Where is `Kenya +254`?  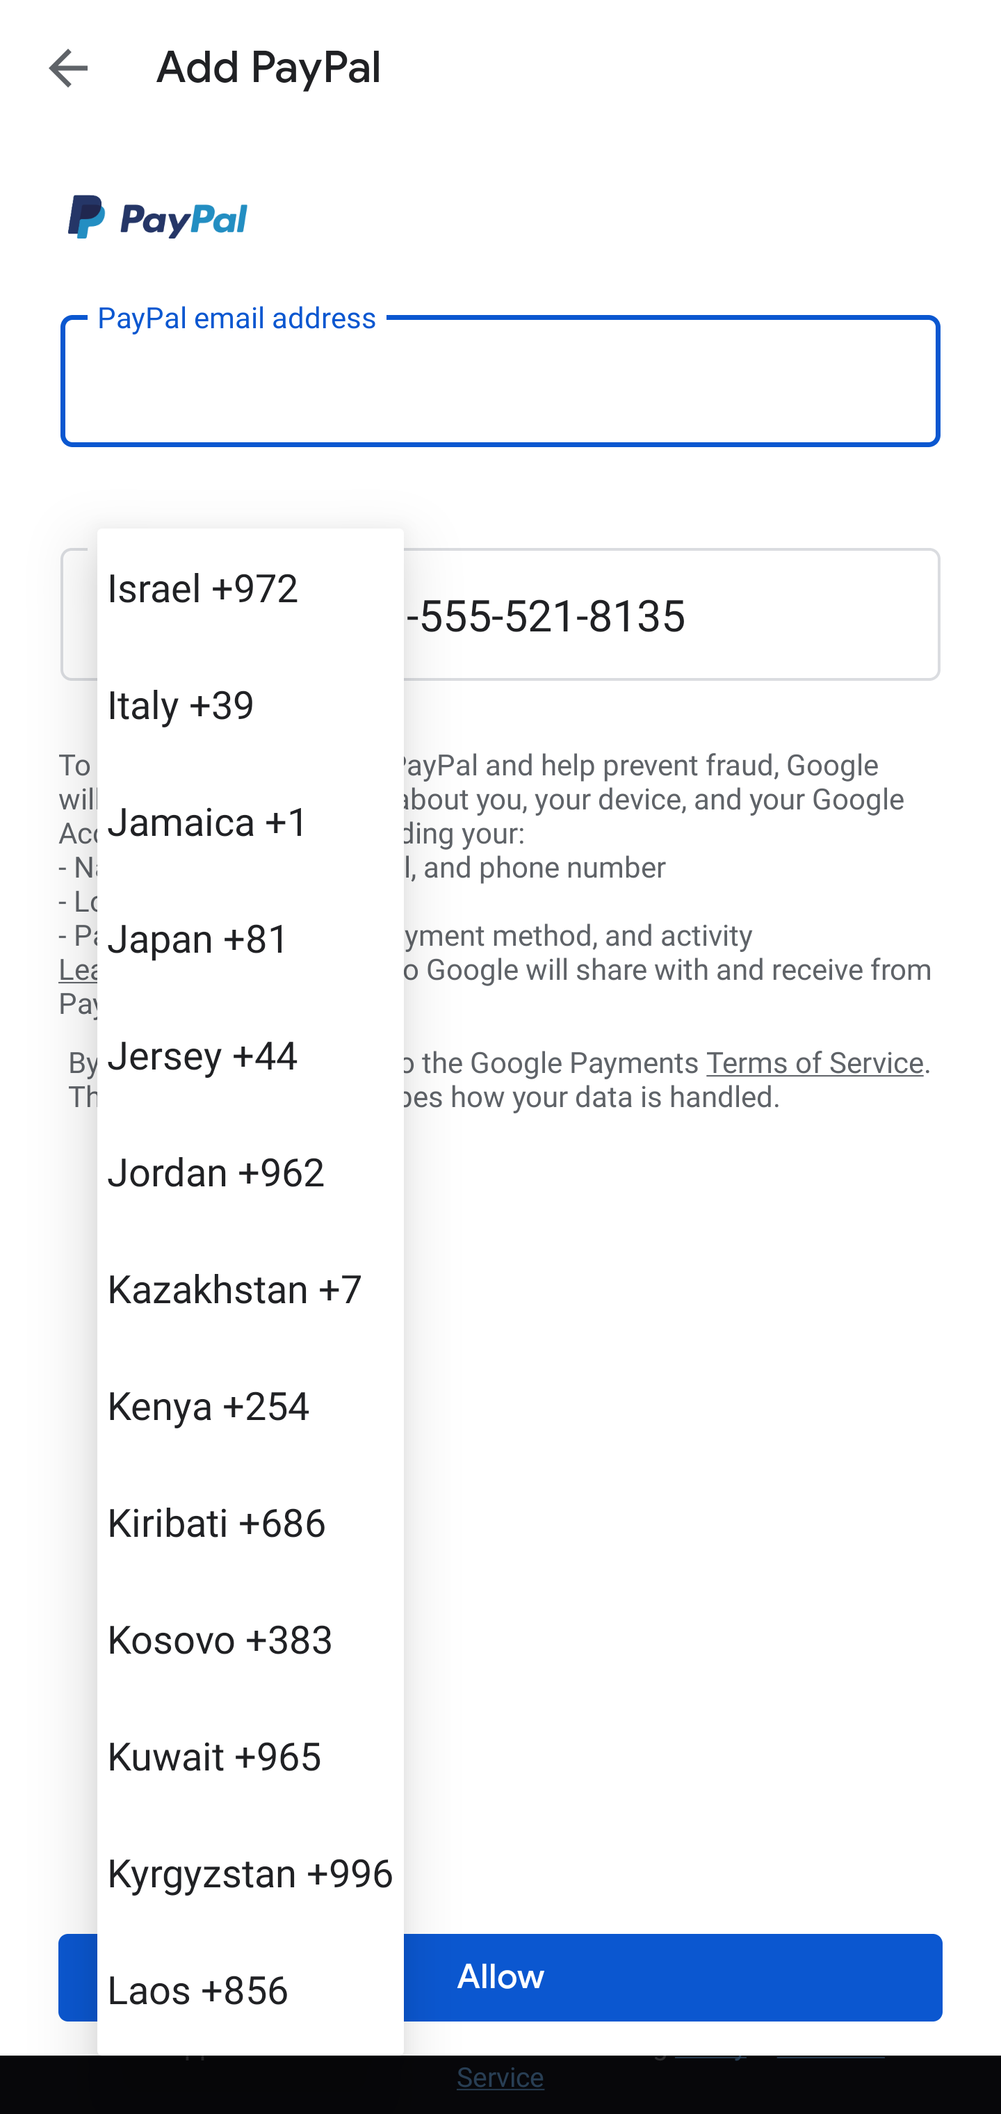
Kenya +254 is located at coordinates (250, 1405).